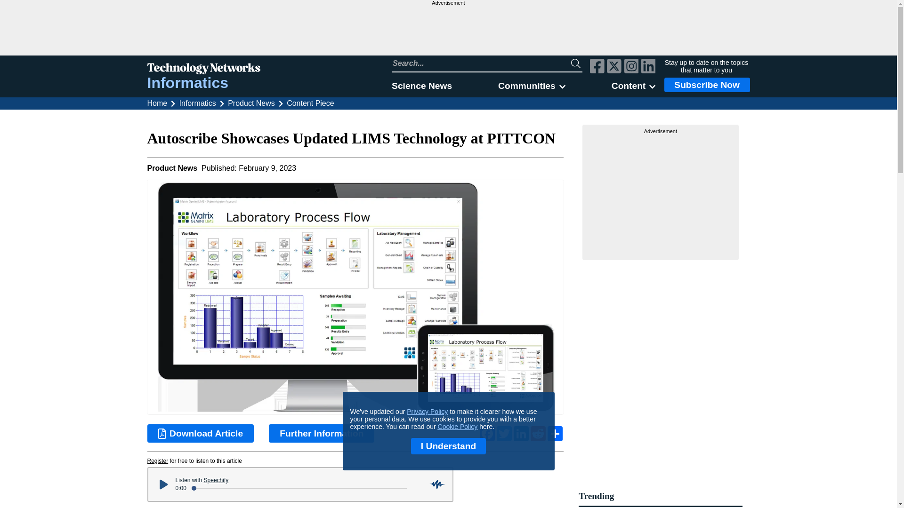 This screenshot has width=904, height=508. Describe the element at coordinates (448, 446) in the screenshot. I see `I Understand` at that location.